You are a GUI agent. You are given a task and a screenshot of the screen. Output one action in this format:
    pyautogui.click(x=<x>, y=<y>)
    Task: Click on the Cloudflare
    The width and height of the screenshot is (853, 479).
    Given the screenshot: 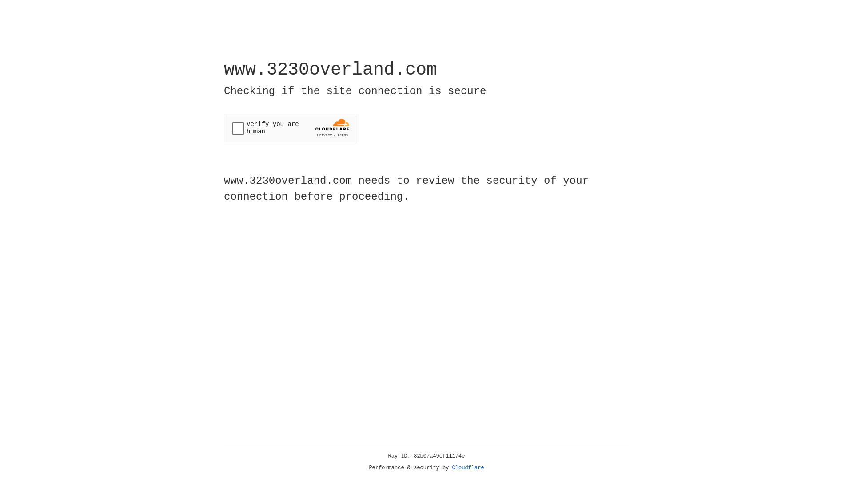 What is the action you would take?
    pyautogui.click(x=468, y=468)
    